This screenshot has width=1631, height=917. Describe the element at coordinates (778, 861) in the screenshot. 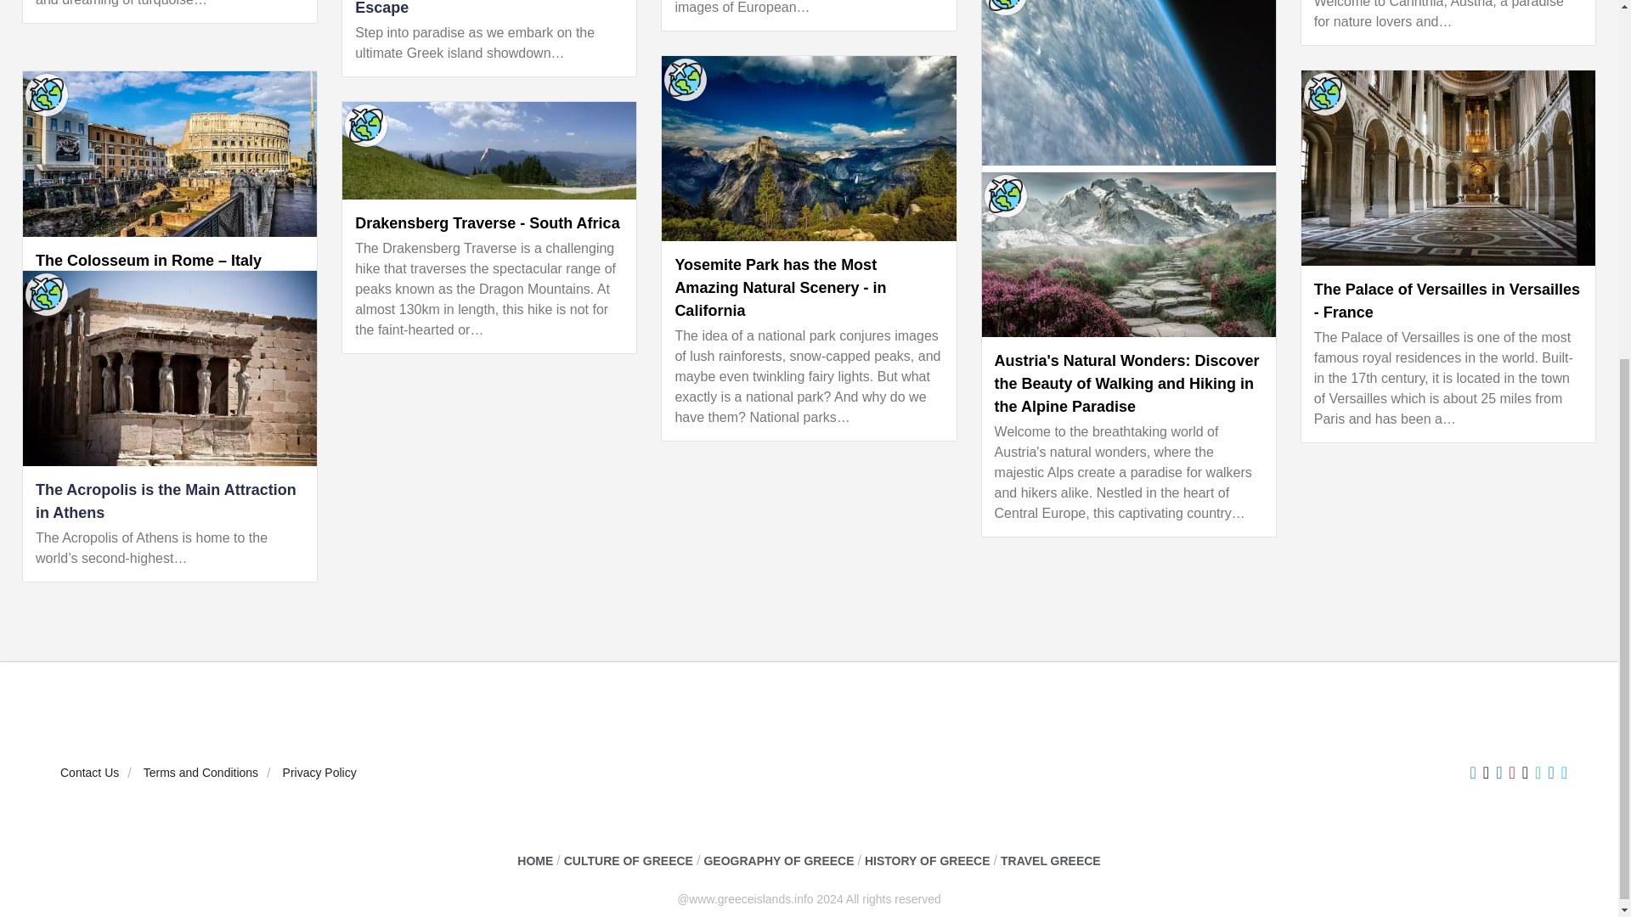

I see `GEOGRAPHY OF GREECE` at that location.